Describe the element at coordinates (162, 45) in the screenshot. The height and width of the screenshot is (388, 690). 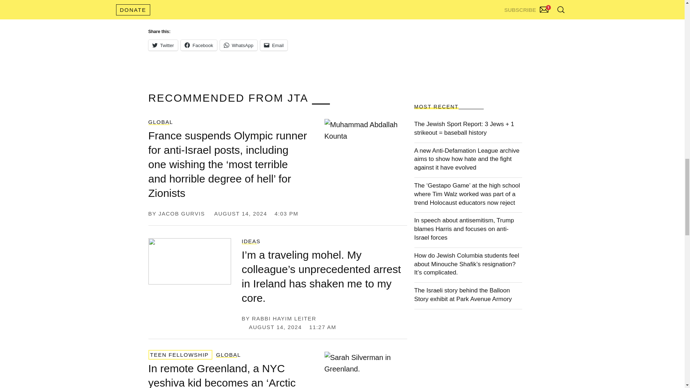
I see `Click to share on Twitter` at that location.